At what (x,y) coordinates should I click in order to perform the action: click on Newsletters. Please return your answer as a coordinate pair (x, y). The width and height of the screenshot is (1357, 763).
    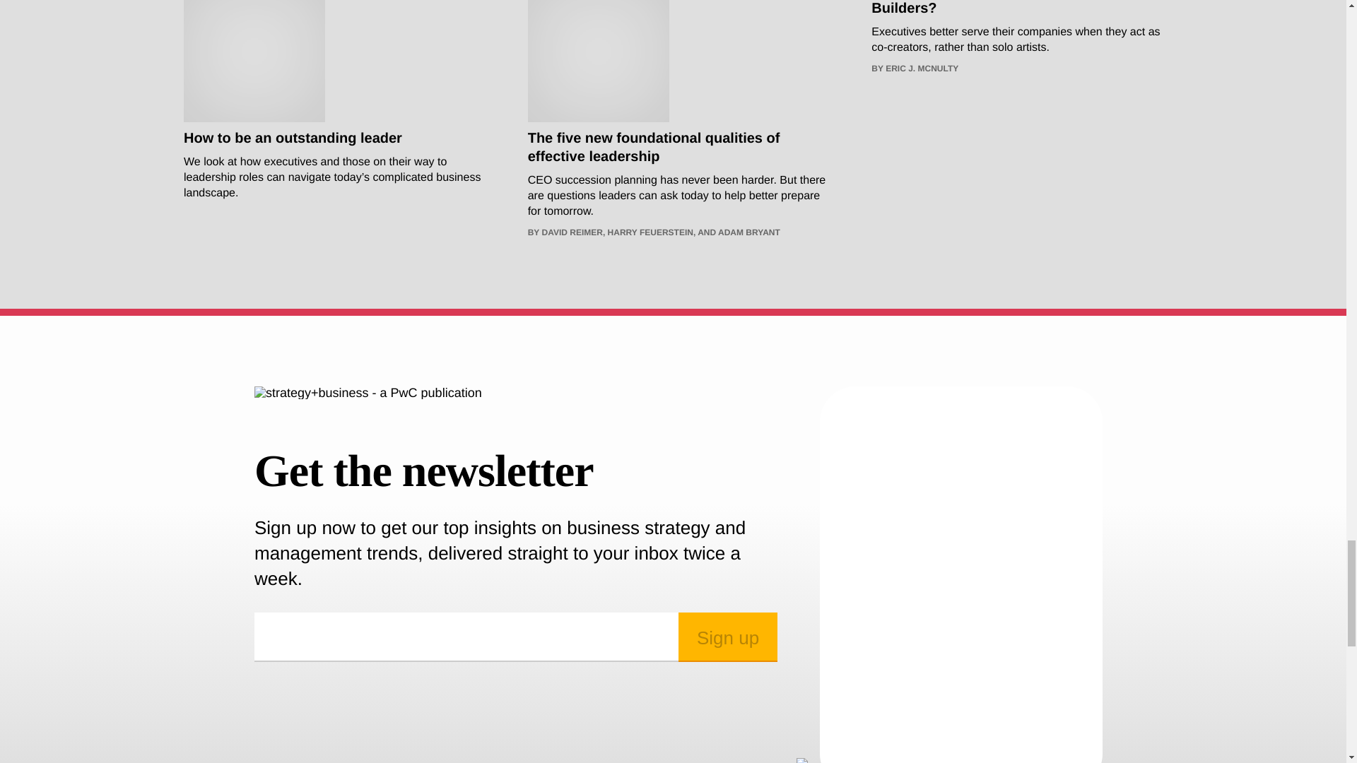
    Looking at the image, I should click on (961, 579).